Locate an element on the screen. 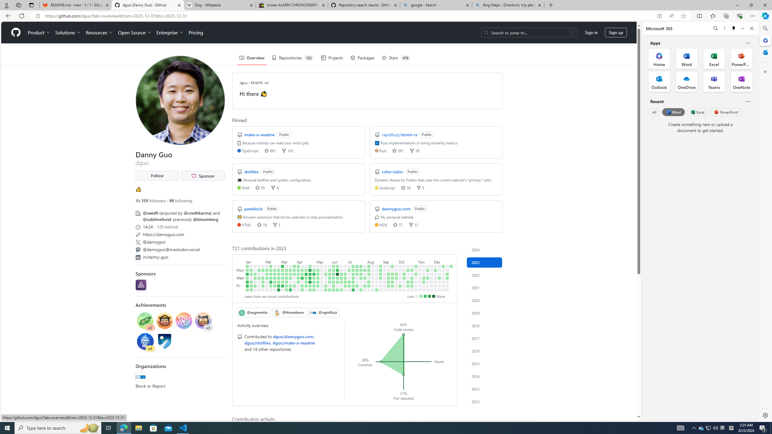 The image size is (772, 434). Excel is located at coordinates (697, 112).